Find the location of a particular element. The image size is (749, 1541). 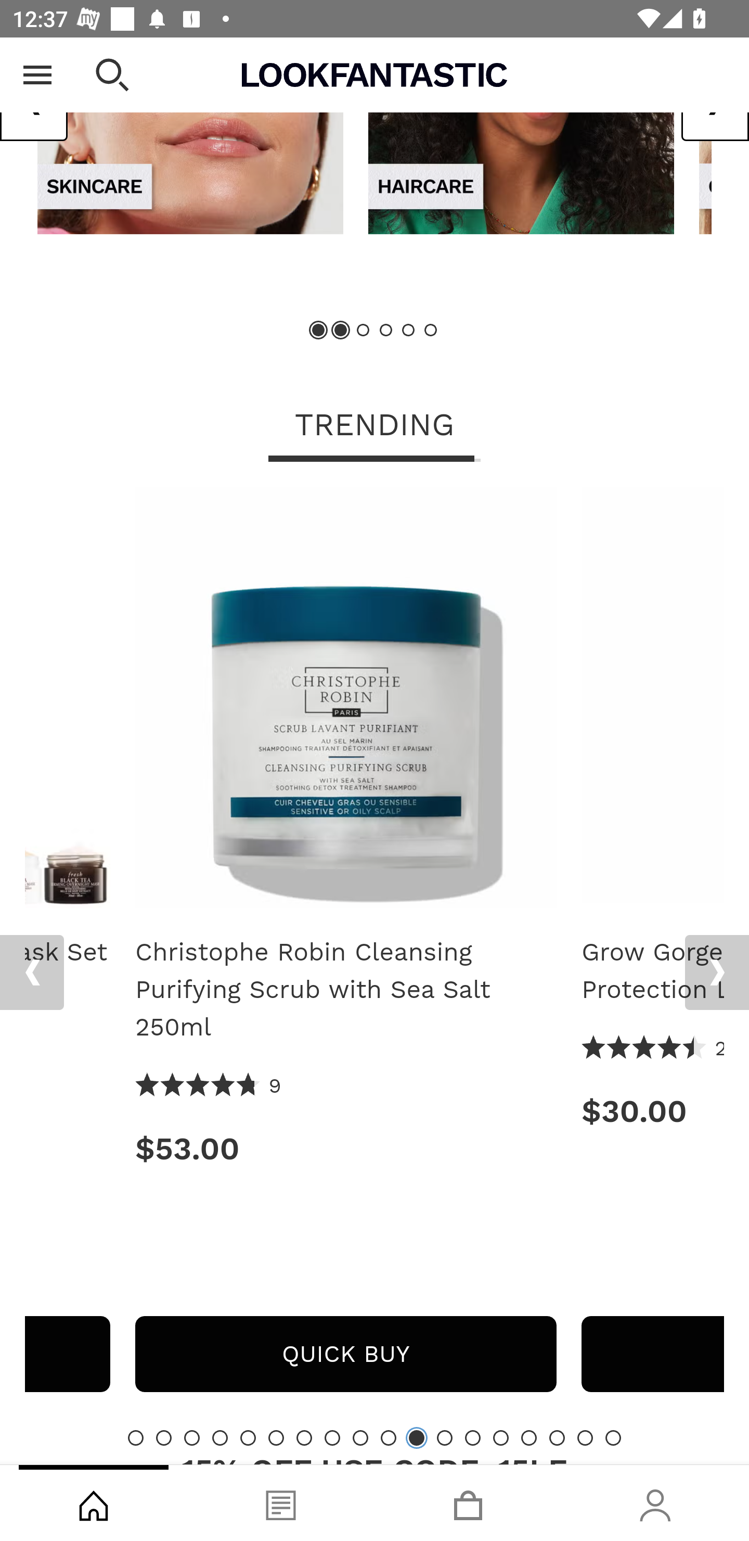

Slide 3 is located at coordinates (192, 1437).